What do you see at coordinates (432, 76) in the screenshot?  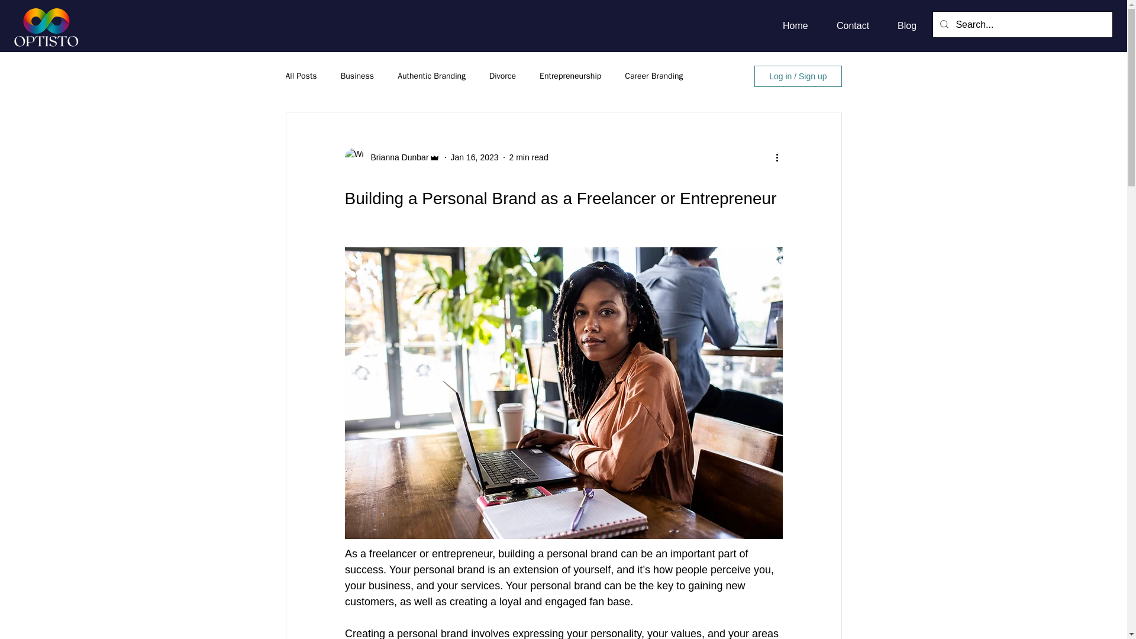 I see `Authentic Branding` at bounding box center [432, 76].